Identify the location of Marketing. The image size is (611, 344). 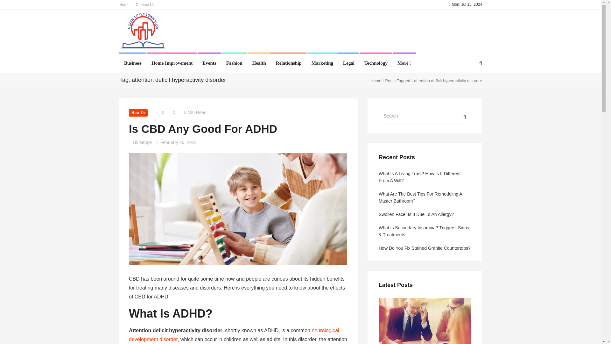
(322, 63).